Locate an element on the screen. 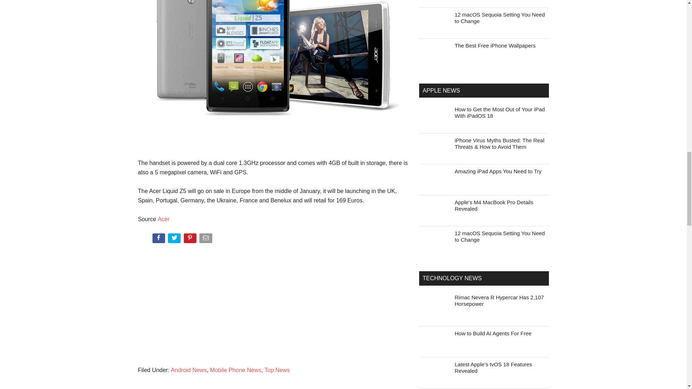  Pin is located at coordinates (191, 240).